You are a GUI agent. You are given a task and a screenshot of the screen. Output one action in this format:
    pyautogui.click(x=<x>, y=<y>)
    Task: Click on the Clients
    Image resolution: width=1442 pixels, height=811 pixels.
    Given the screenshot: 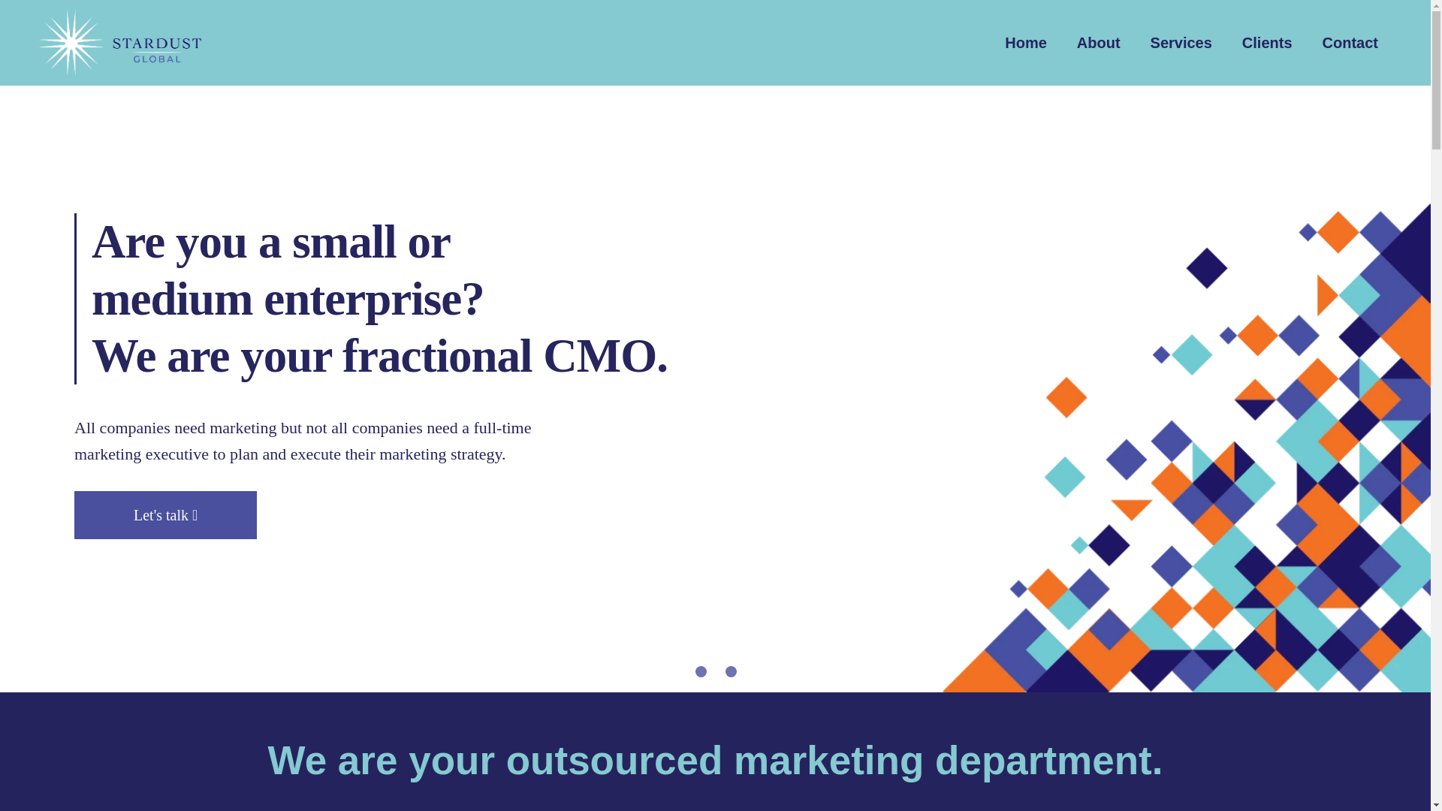 What is the action you would take?
    pyautogui.click(x=1267, y=43)
    